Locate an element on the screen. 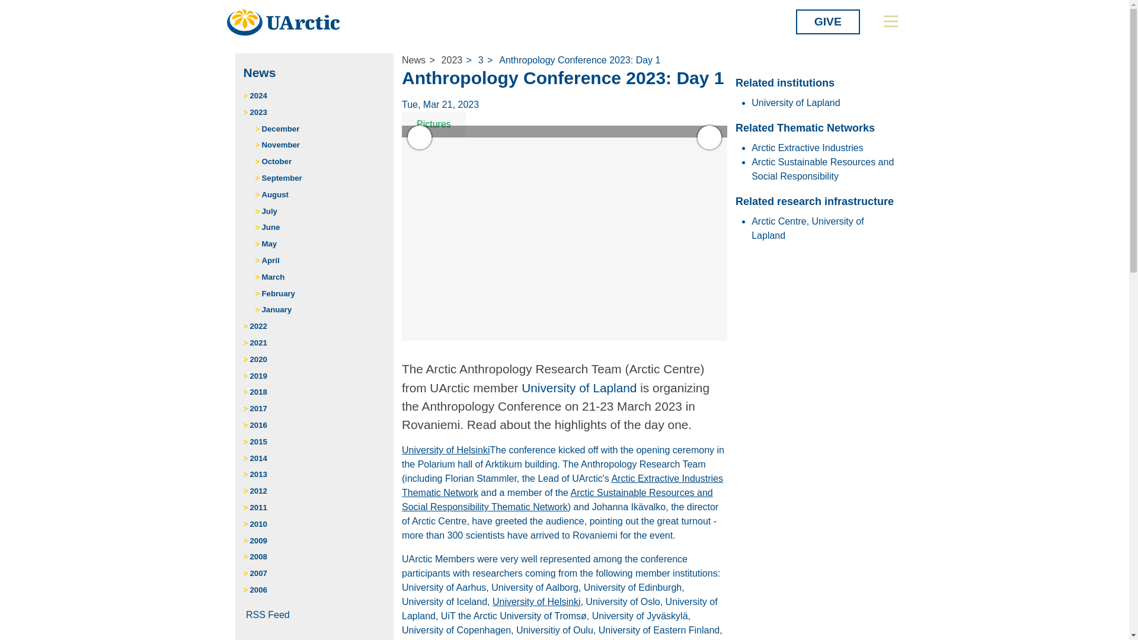  University of Lapland is located at coordinates (578, 388).